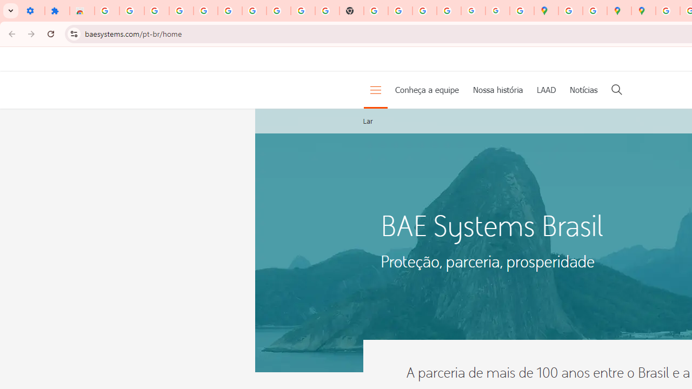 This screenshot has width=692, height=389. I want to click on Google Account, so click(278, 11).